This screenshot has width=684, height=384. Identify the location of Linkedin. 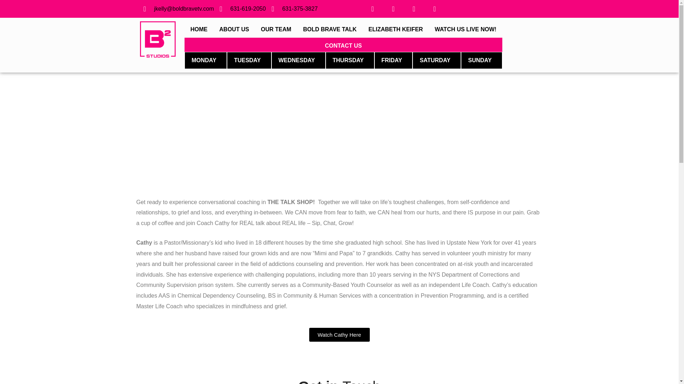
(435, 9).